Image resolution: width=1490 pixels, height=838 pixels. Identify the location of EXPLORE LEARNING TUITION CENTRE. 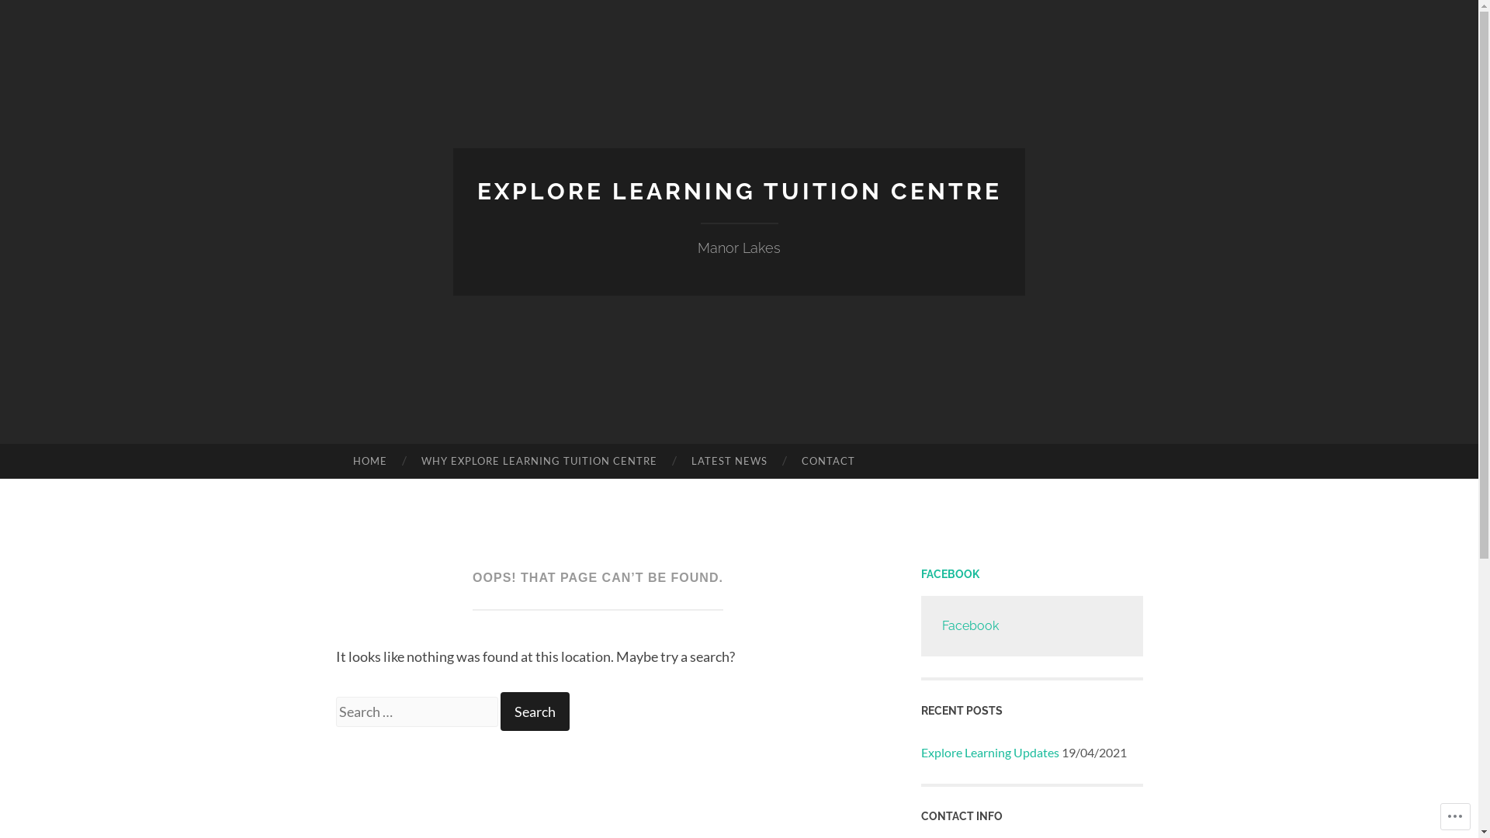
(739, 191).